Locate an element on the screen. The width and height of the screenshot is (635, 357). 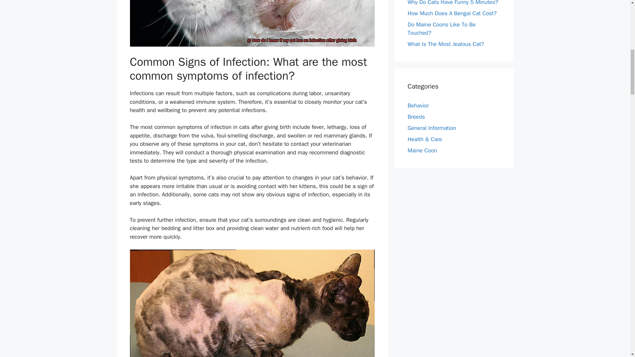
How Much Does A Bengal Cat Cost? is located at coordinates (452, 13).